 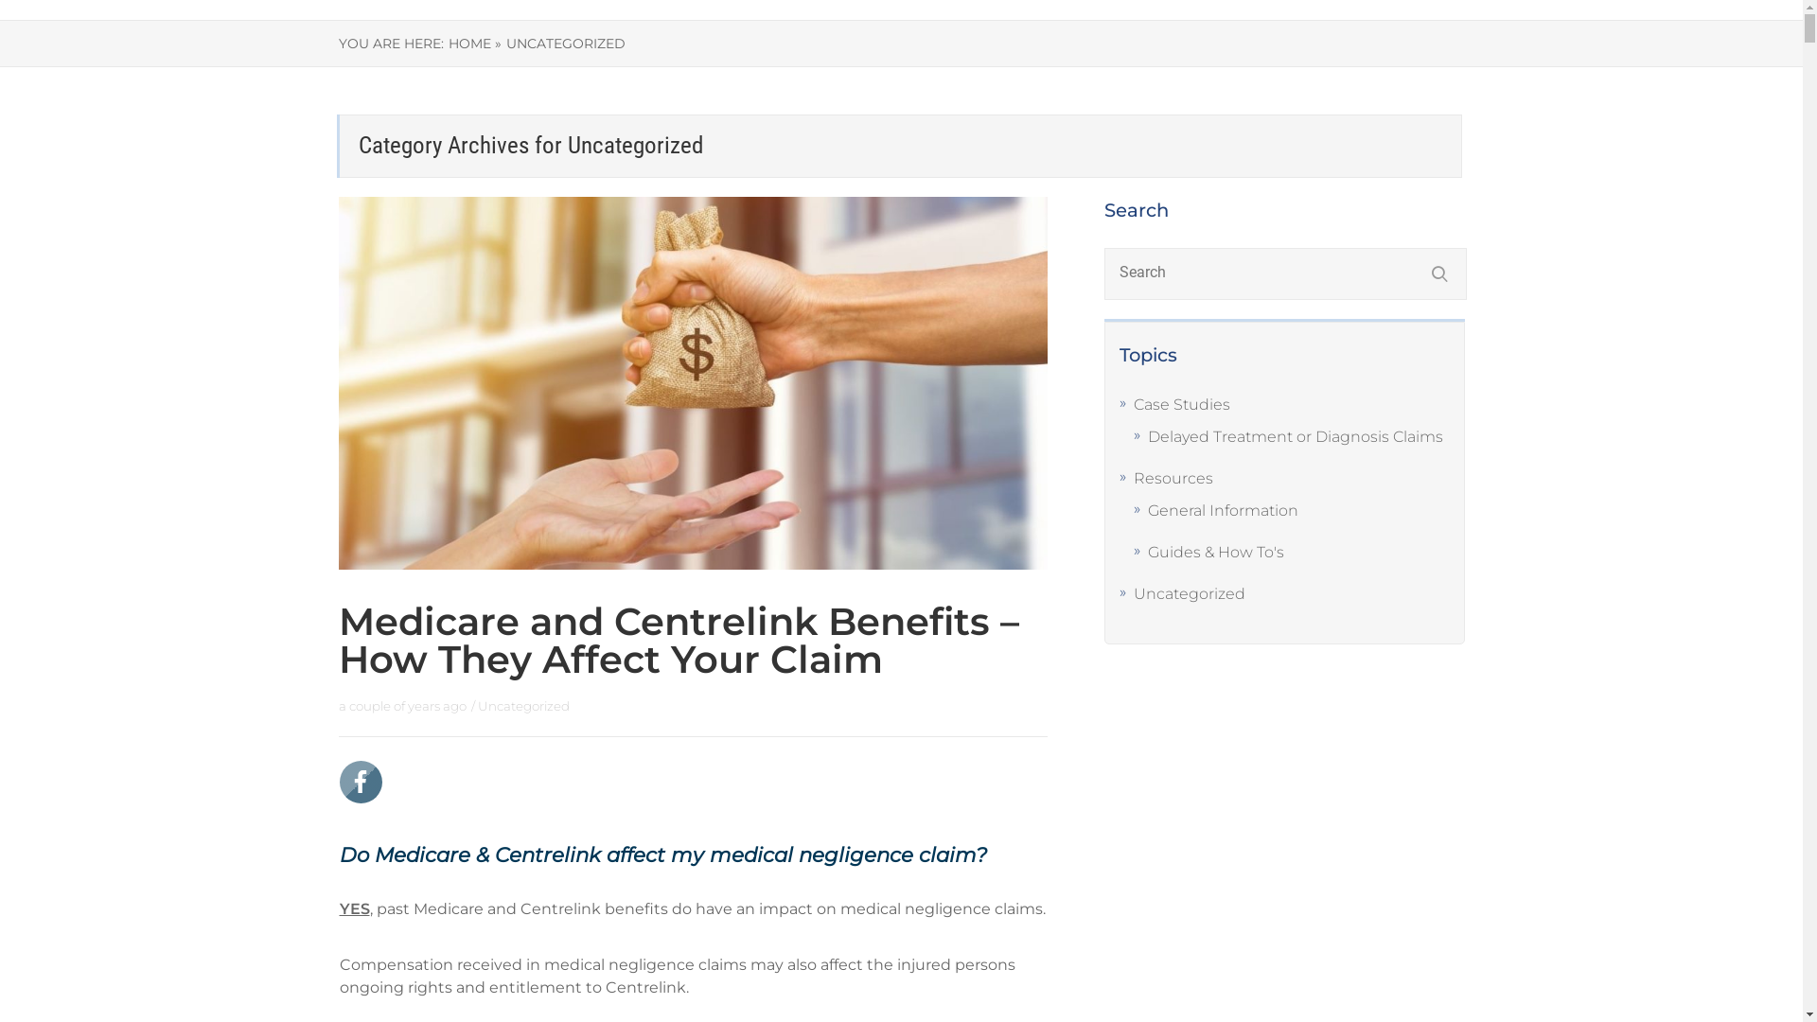 What do you see at coordinates (1216, 553) in the screenshot?
I see `Guides & How To's` at bounding box center [1216, 553].